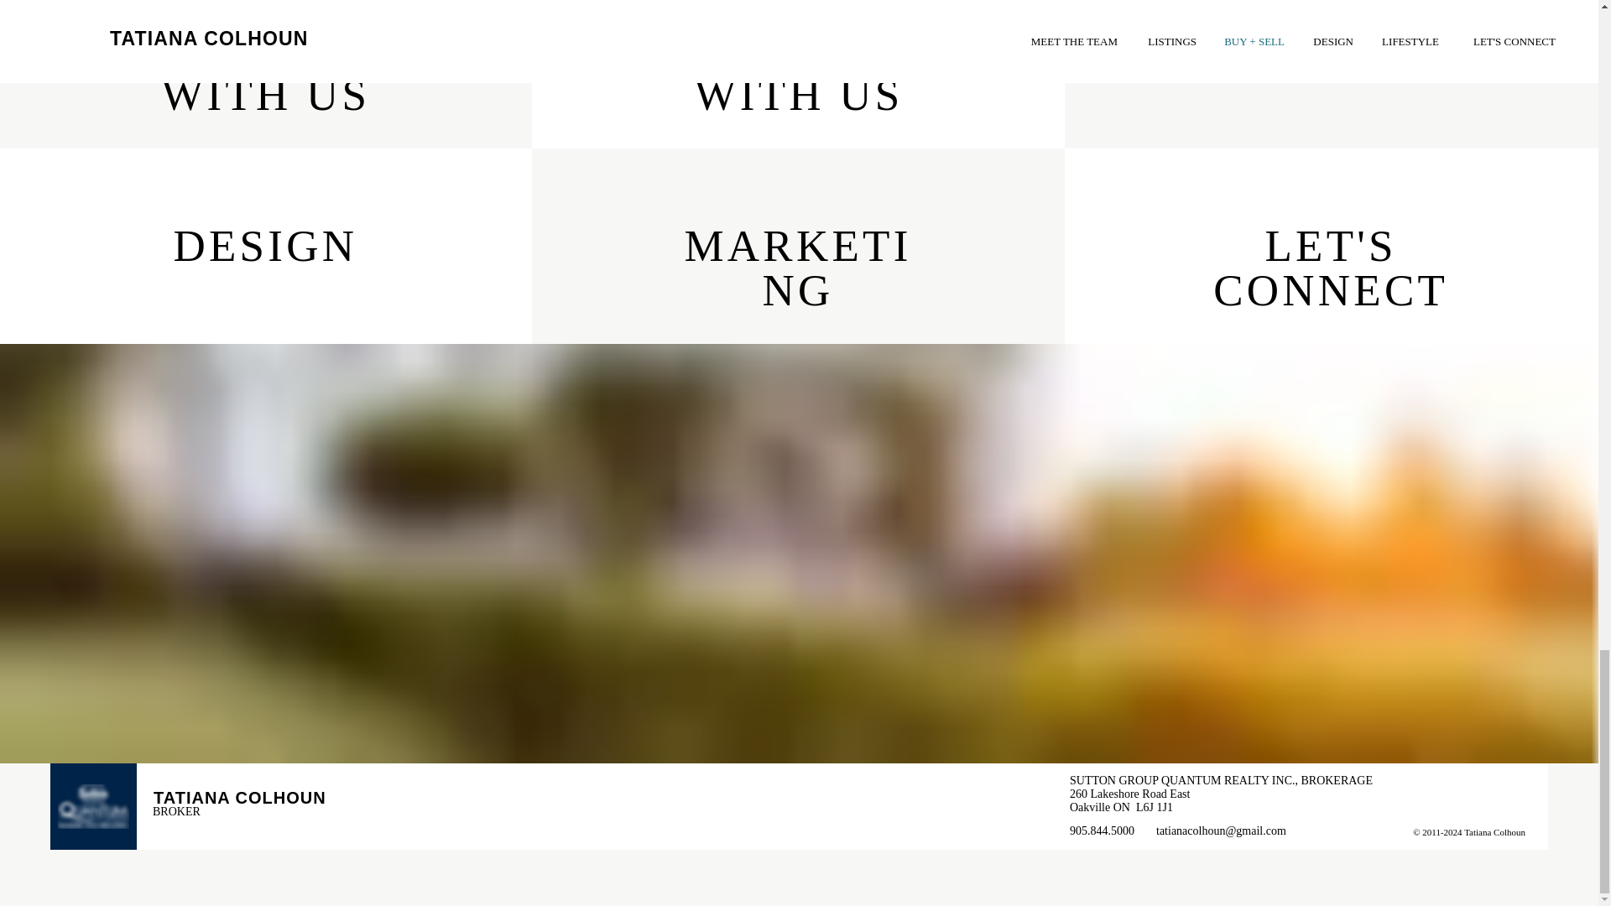 Image resolution: width=1611 pixels, height=906 pixels. Describe the element at coordinates (93, 807) in the screenshot. I see `Sutton Quantum` at that location.